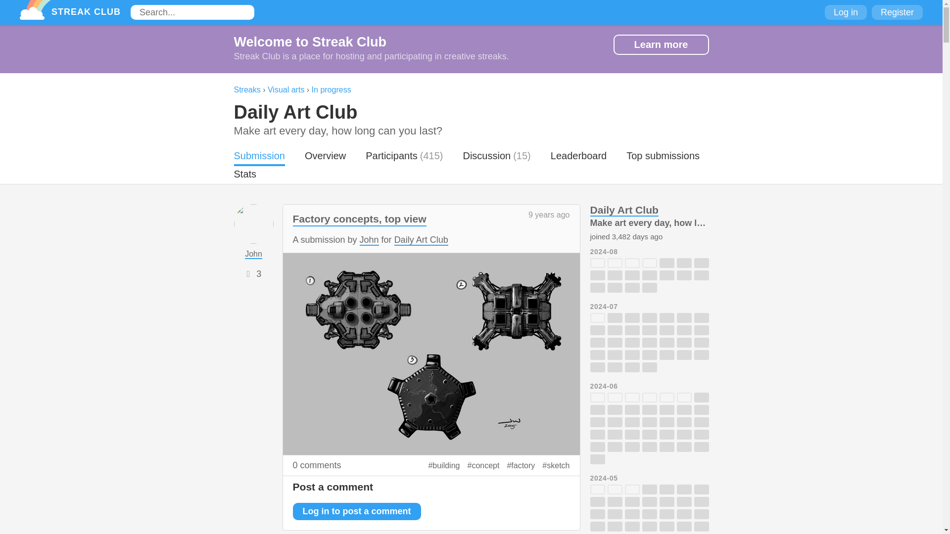  Describe the element at coordinates (444, 466) in the screenshot. I see `building` at that location.